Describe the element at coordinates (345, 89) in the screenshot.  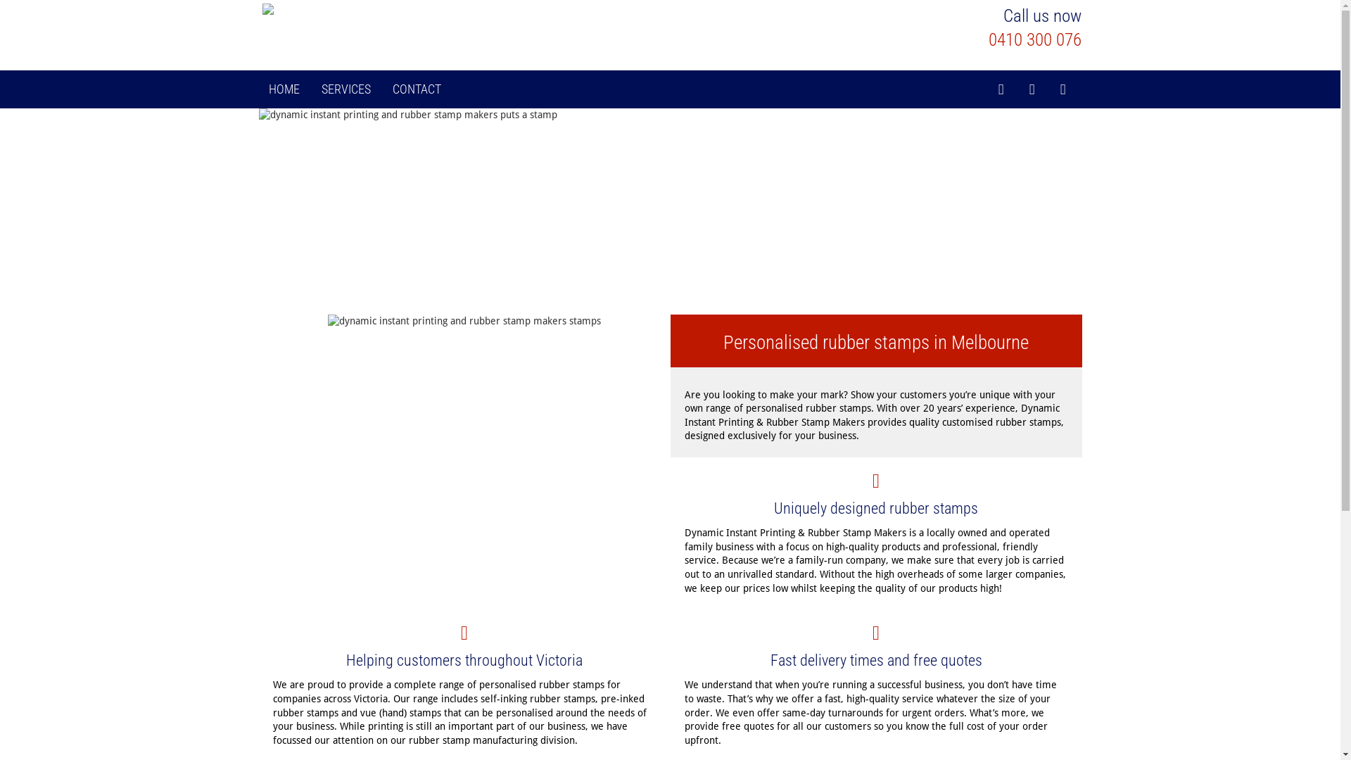
I see `SERVICES` at that location.